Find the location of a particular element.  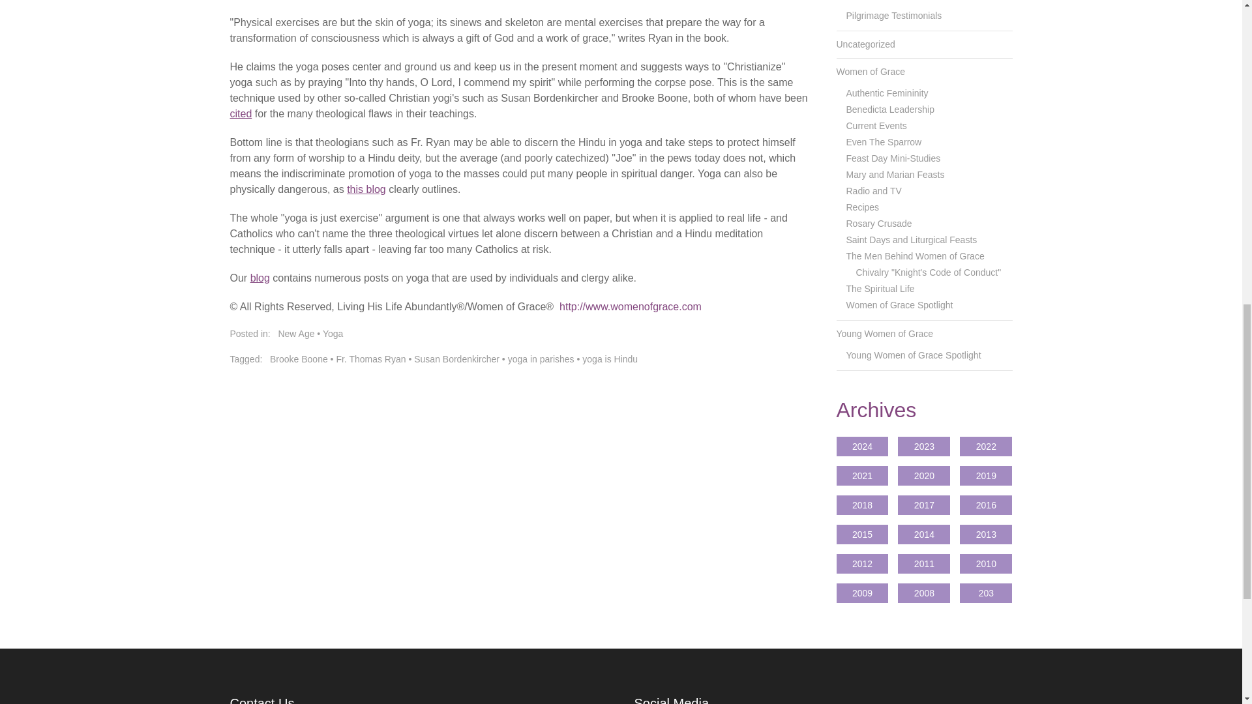

Fr. Thomas Ryan is located at coordinates (370, 359).